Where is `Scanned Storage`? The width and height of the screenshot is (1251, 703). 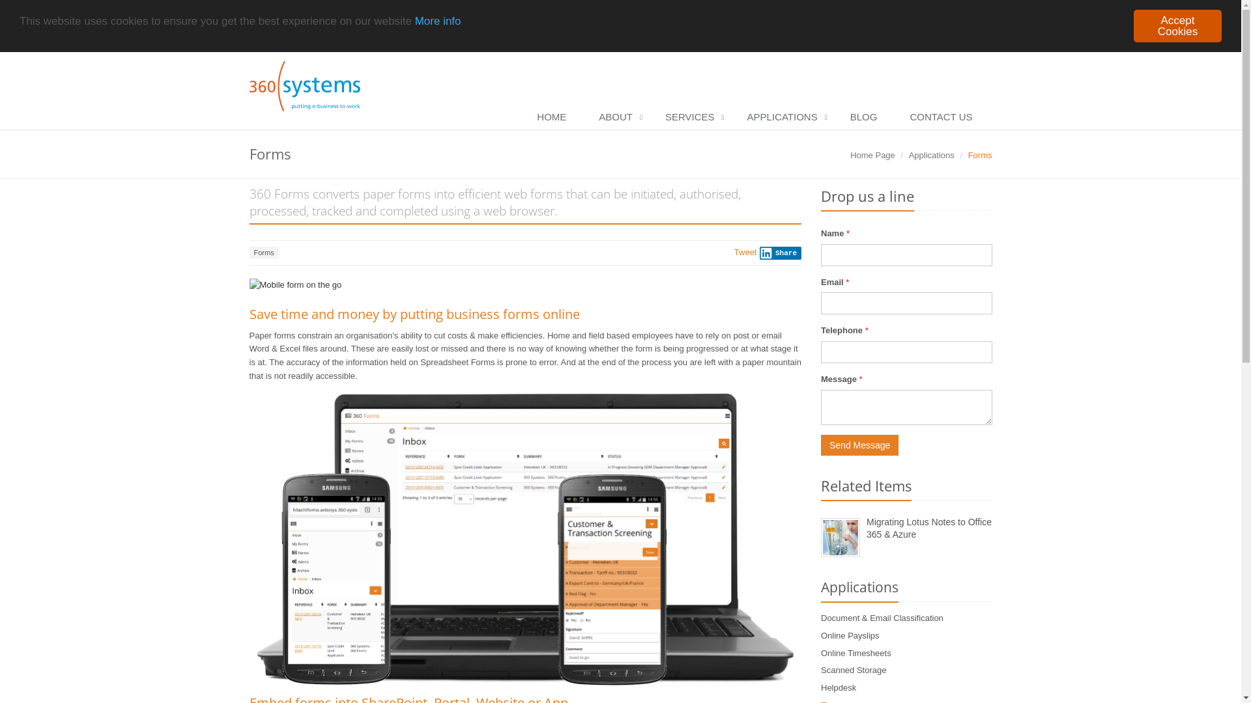
Scanned Storage is located at coordinates (854, 670).